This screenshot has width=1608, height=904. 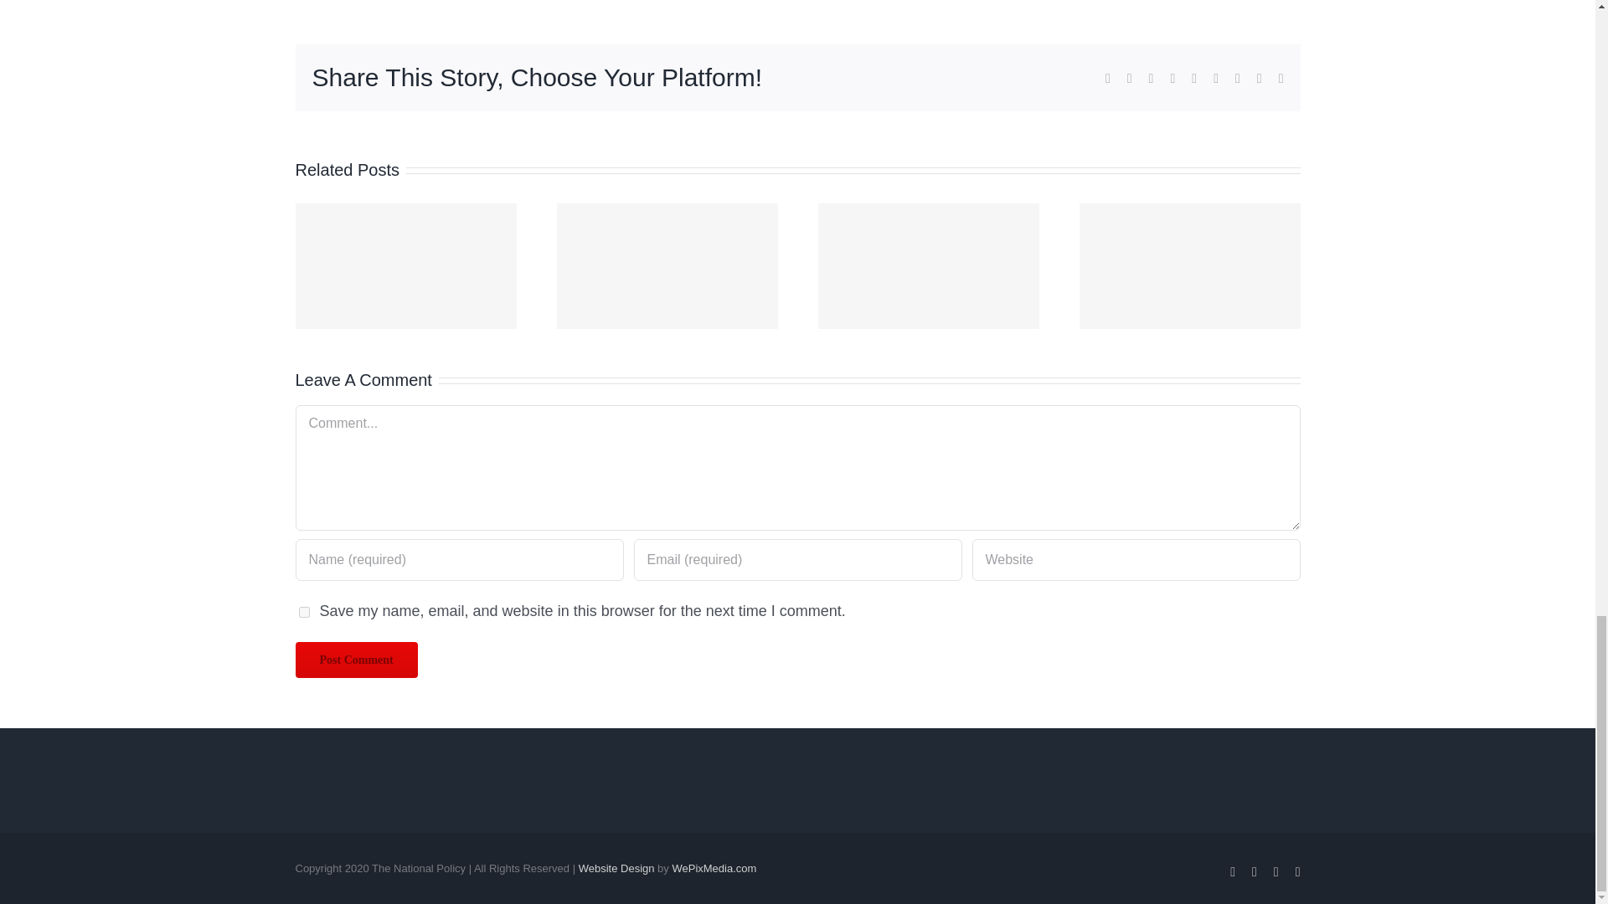 I want to click on twitter, so click(x=1129, y=79).